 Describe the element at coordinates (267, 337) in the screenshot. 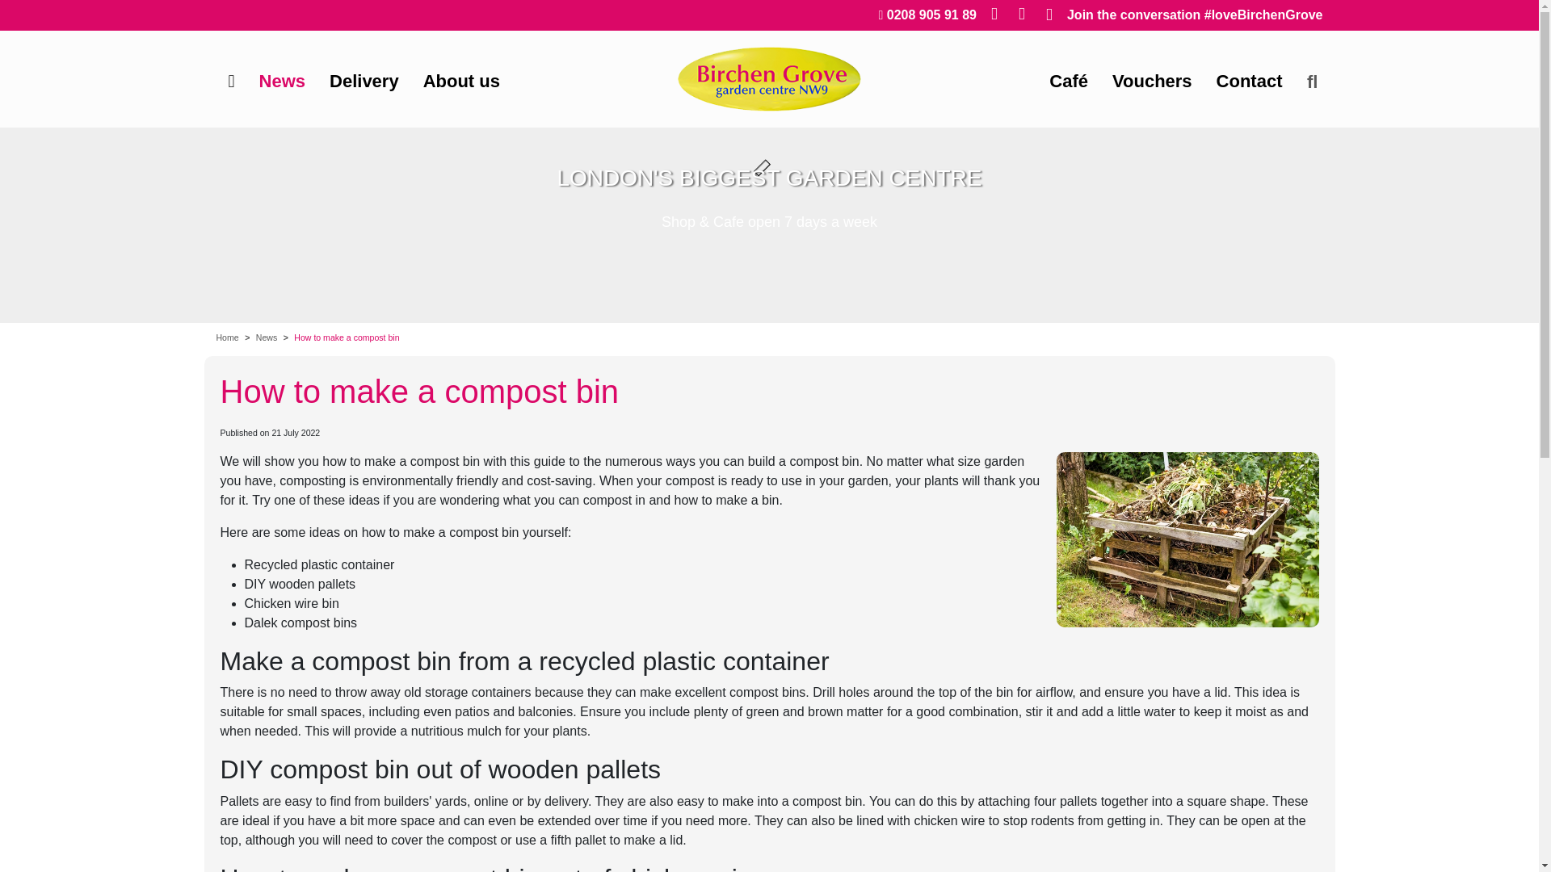

I see `News` at that location.